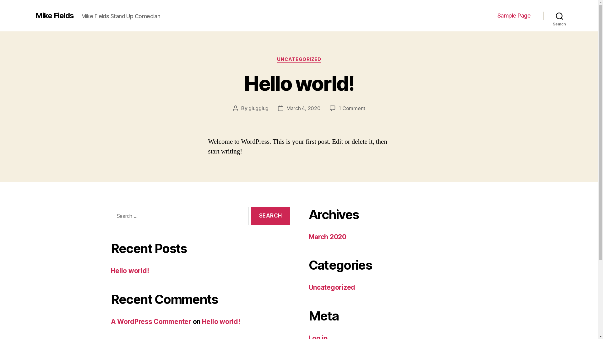 The height and width of the screenshot is (339, 603). Describe the element at coordinates (151, 321) in the screenshot. I see `A WordPress Commenter` at that location.